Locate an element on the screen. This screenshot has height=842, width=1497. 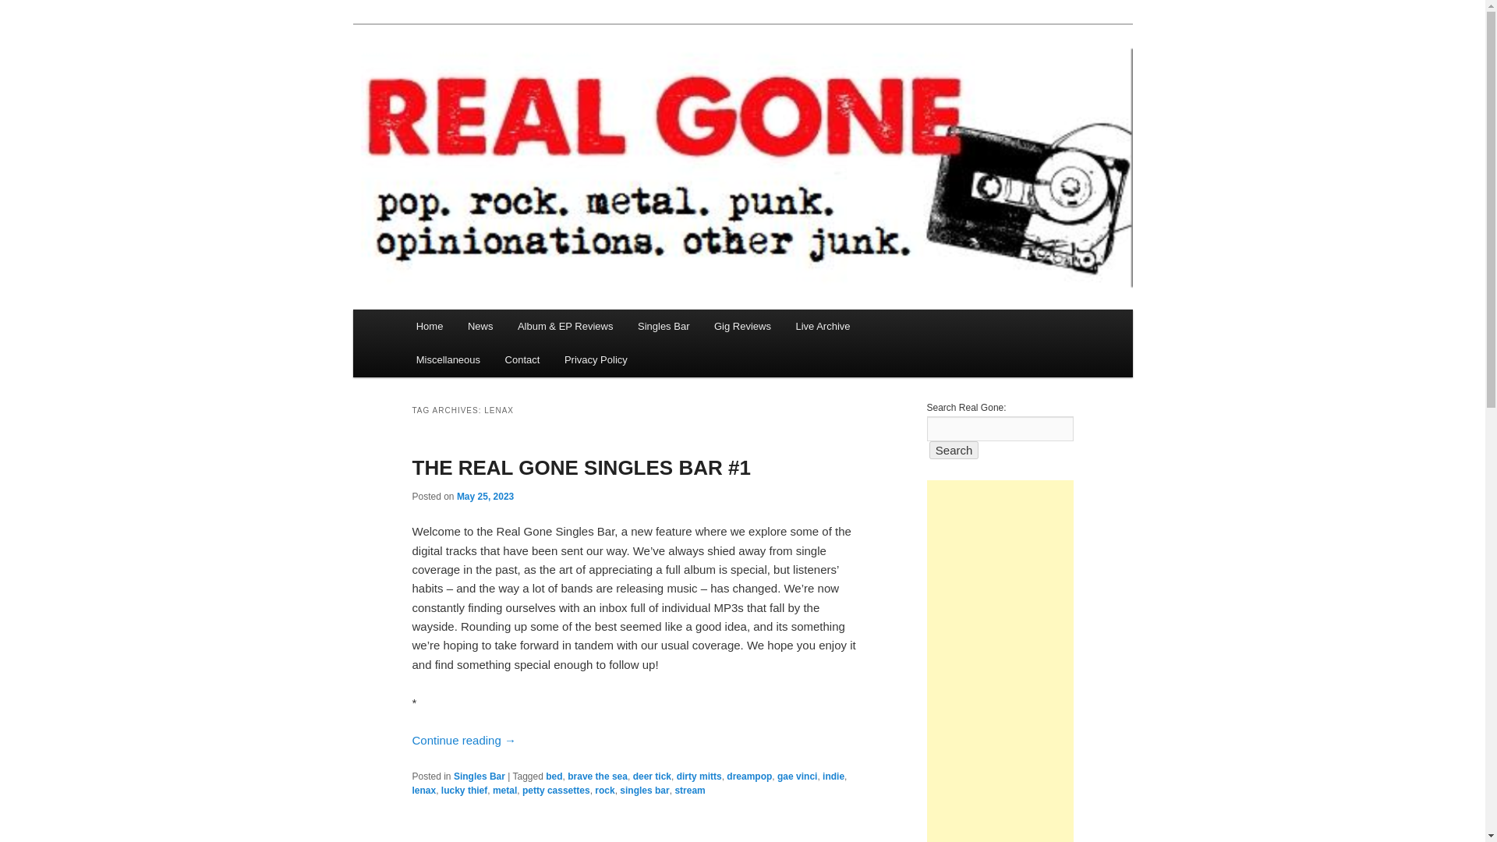
Singles Bar is located at coordinates (479, 777).